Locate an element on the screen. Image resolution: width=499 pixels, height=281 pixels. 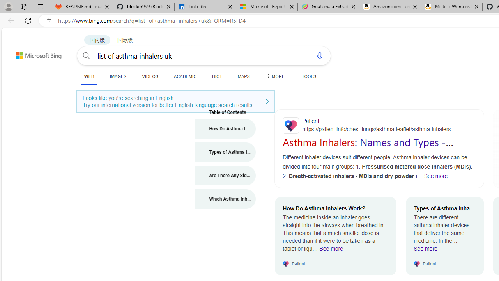
DICT is located at coordinates (217, 76).